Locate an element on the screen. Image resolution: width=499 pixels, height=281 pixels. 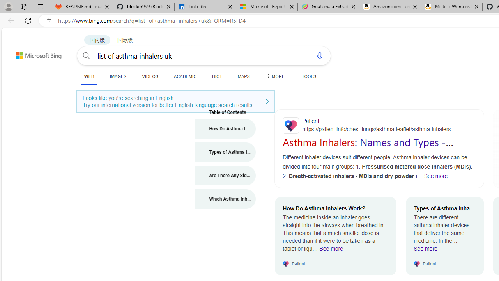
DICT is located at coordinates (217, 76).